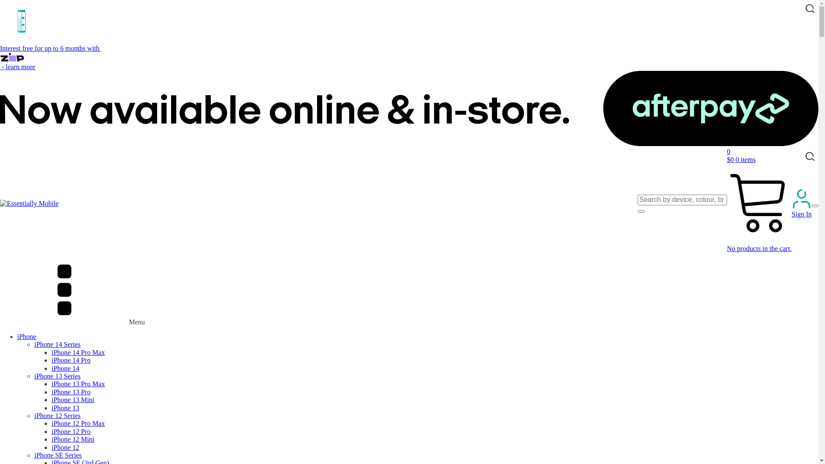 The width and height of the screenshot is (825, 464). I want to click on iPhone 13 Mini, so click(73, 400).